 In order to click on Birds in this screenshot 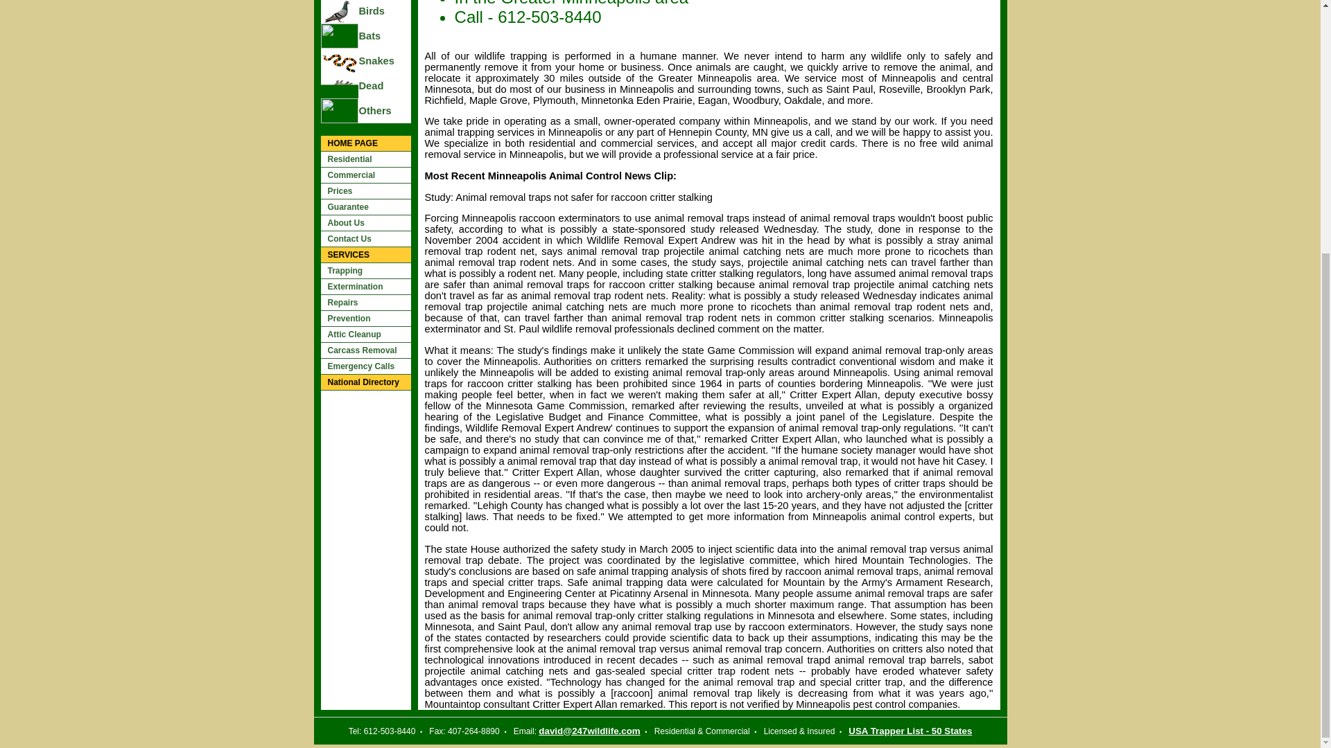, I will do `click(384, 10)`.